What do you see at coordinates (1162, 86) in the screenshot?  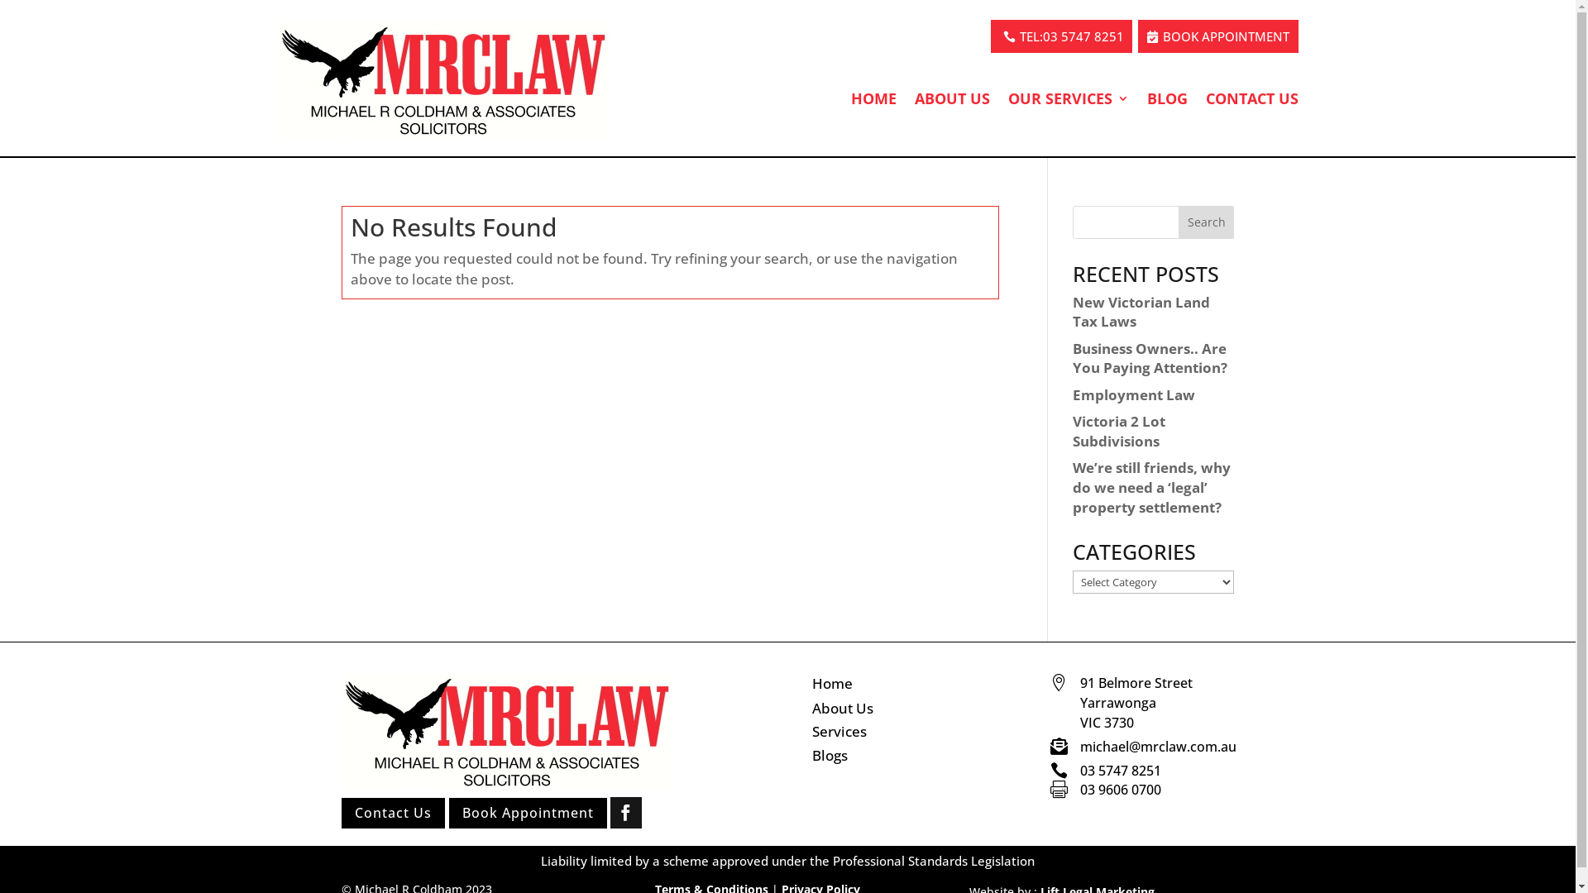 I see `BLOG` at bounding box center [1162, 86].